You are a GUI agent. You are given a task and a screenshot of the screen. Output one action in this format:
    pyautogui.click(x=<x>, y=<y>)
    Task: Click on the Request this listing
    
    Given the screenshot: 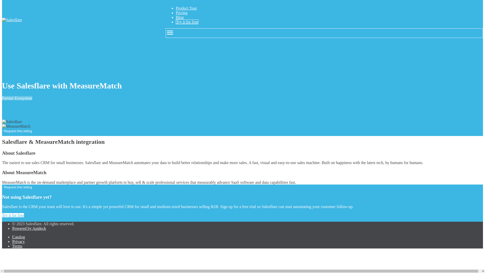 What is the action you would take?
    pyautogui.click(x=18, y=131)
    